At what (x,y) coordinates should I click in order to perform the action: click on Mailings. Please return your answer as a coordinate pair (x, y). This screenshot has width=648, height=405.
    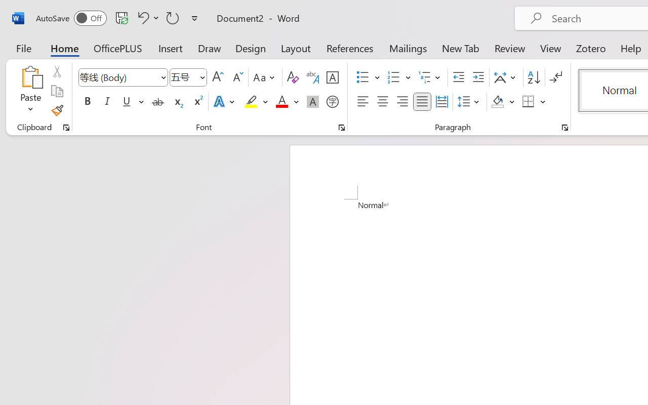
    Looking at the image, I should click on (408, 48).